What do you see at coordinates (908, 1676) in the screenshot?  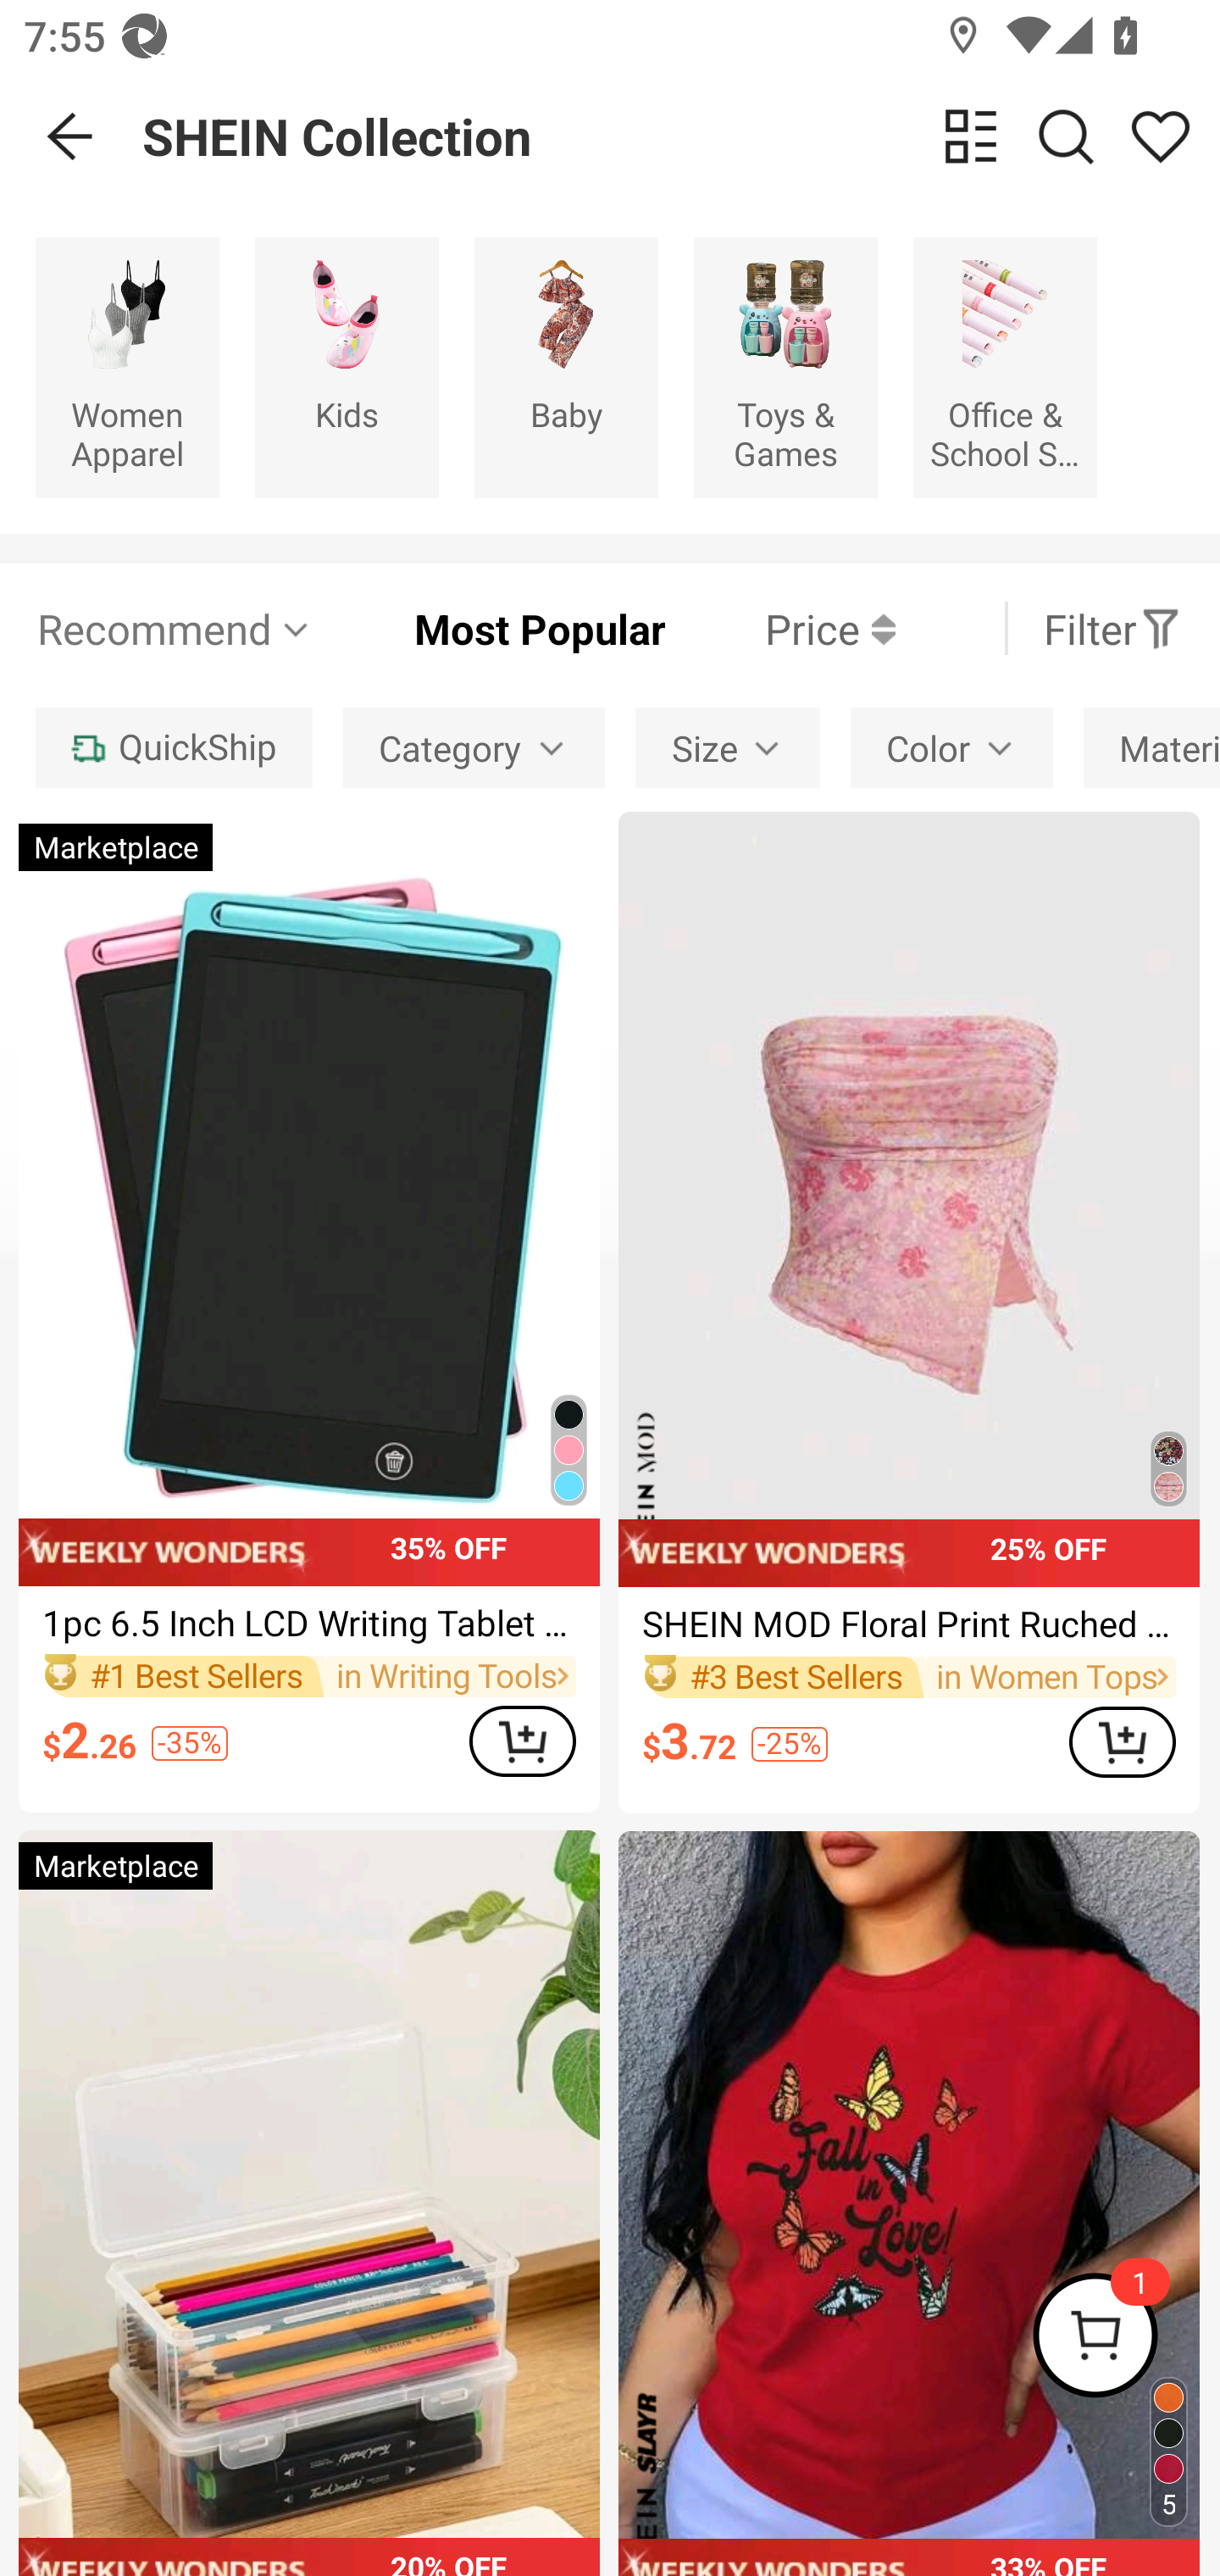 I see `#3 Best Sellers in Women Tops` at bounding box center [908, 1676].